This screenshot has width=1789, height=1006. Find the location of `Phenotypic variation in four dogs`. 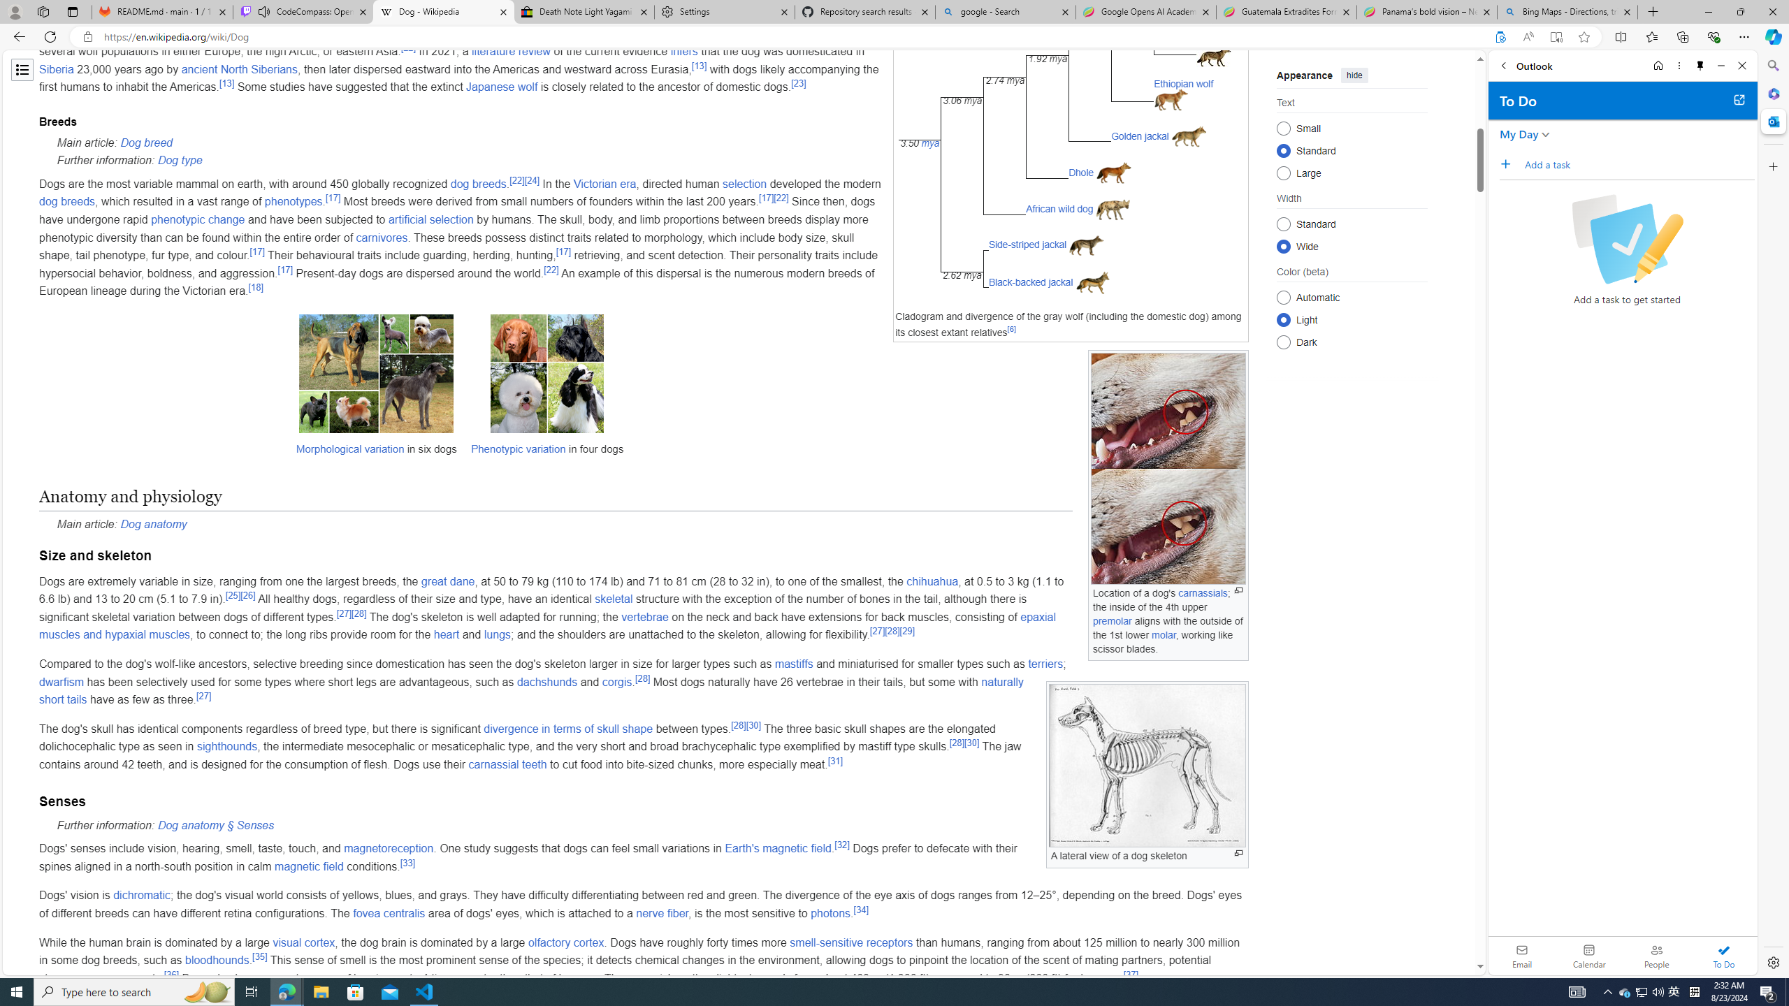

Phenotypic variation in four dogs is located at coordinates (547, 373).